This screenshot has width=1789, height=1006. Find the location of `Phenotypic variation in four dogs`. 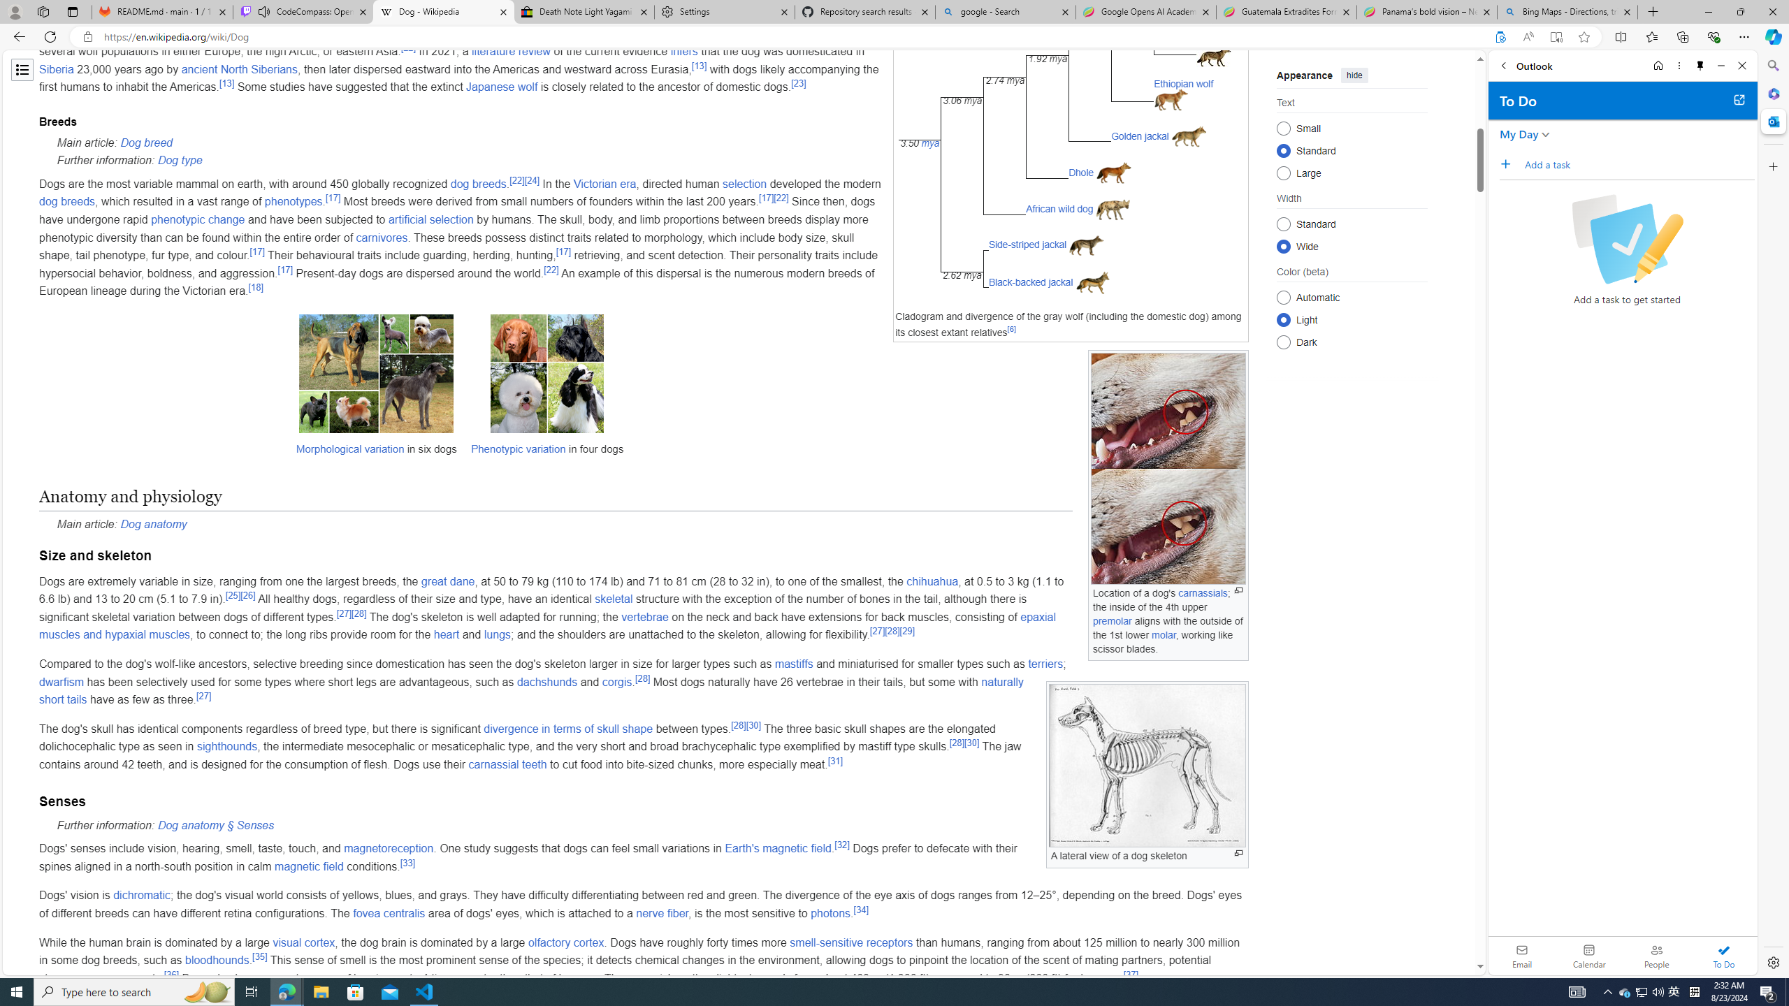

Phenotypic variation in four dogs is located at coordinates (547, 373).